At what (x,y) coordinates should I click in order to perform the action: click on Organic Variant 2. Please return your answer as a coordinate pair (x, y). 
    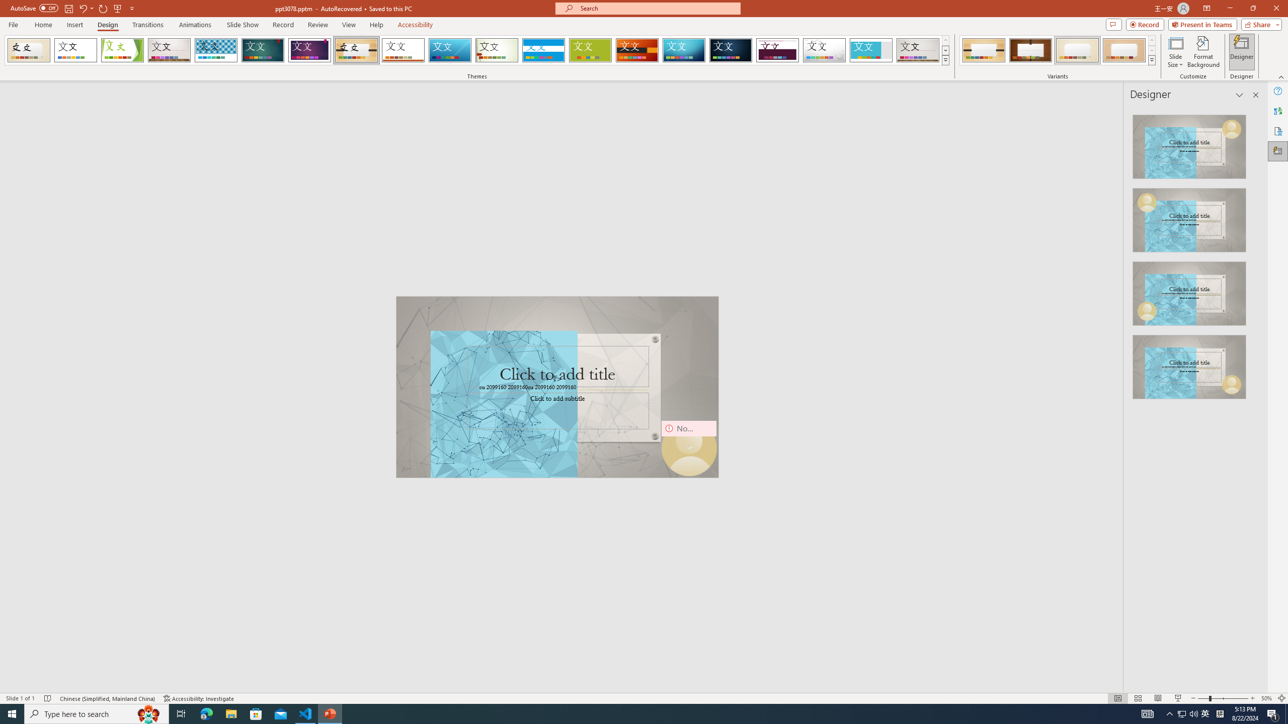
    Looking at the image, I should click on (1030, 50).